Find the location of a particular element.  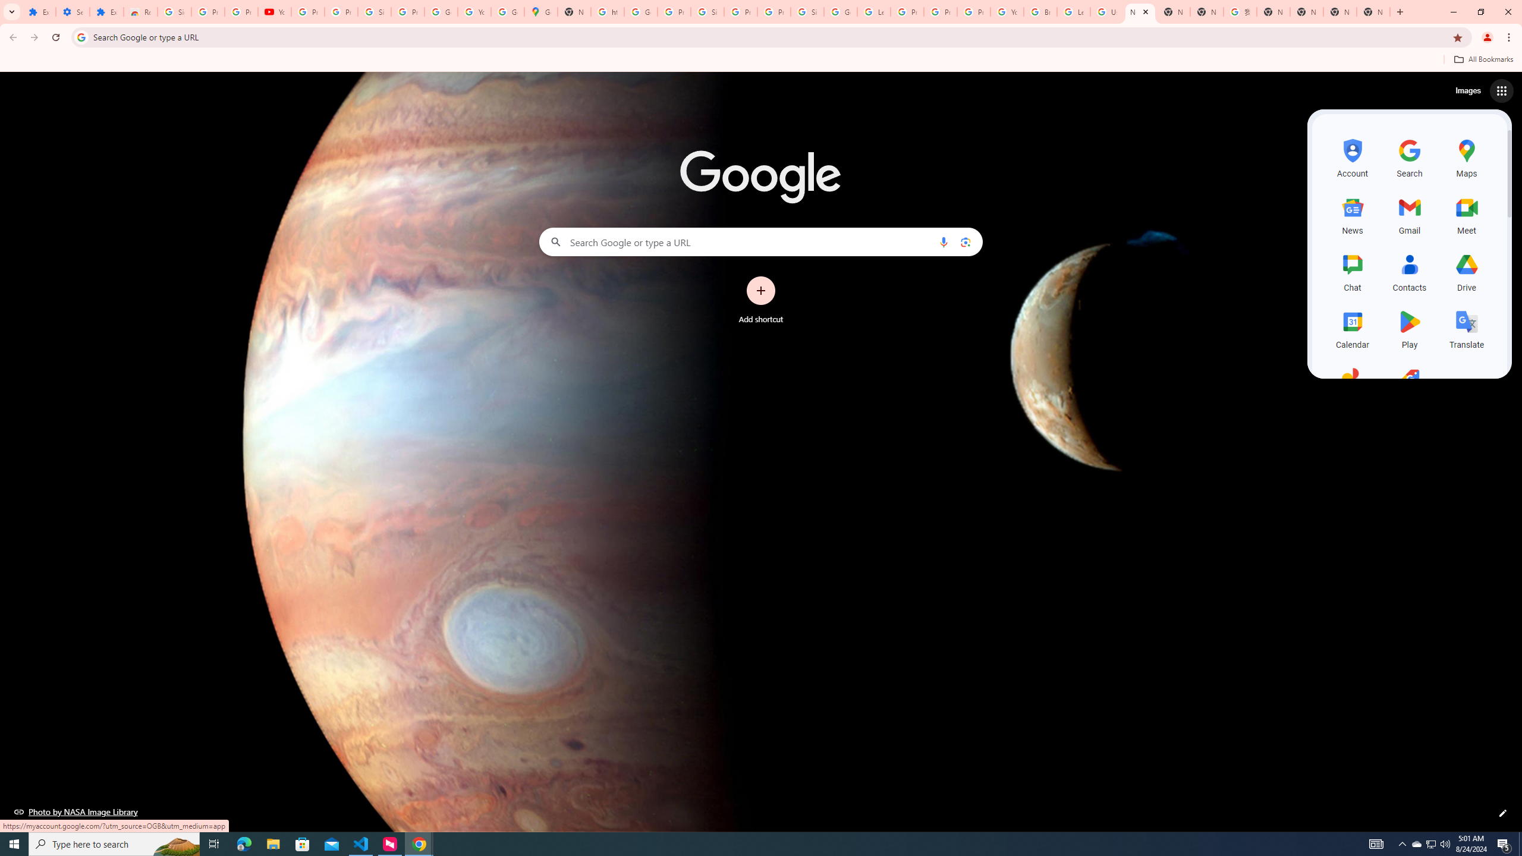

Drive, row 3 of 5 and column 3 of 3 in the first section is located at coordinates (1466, 271).